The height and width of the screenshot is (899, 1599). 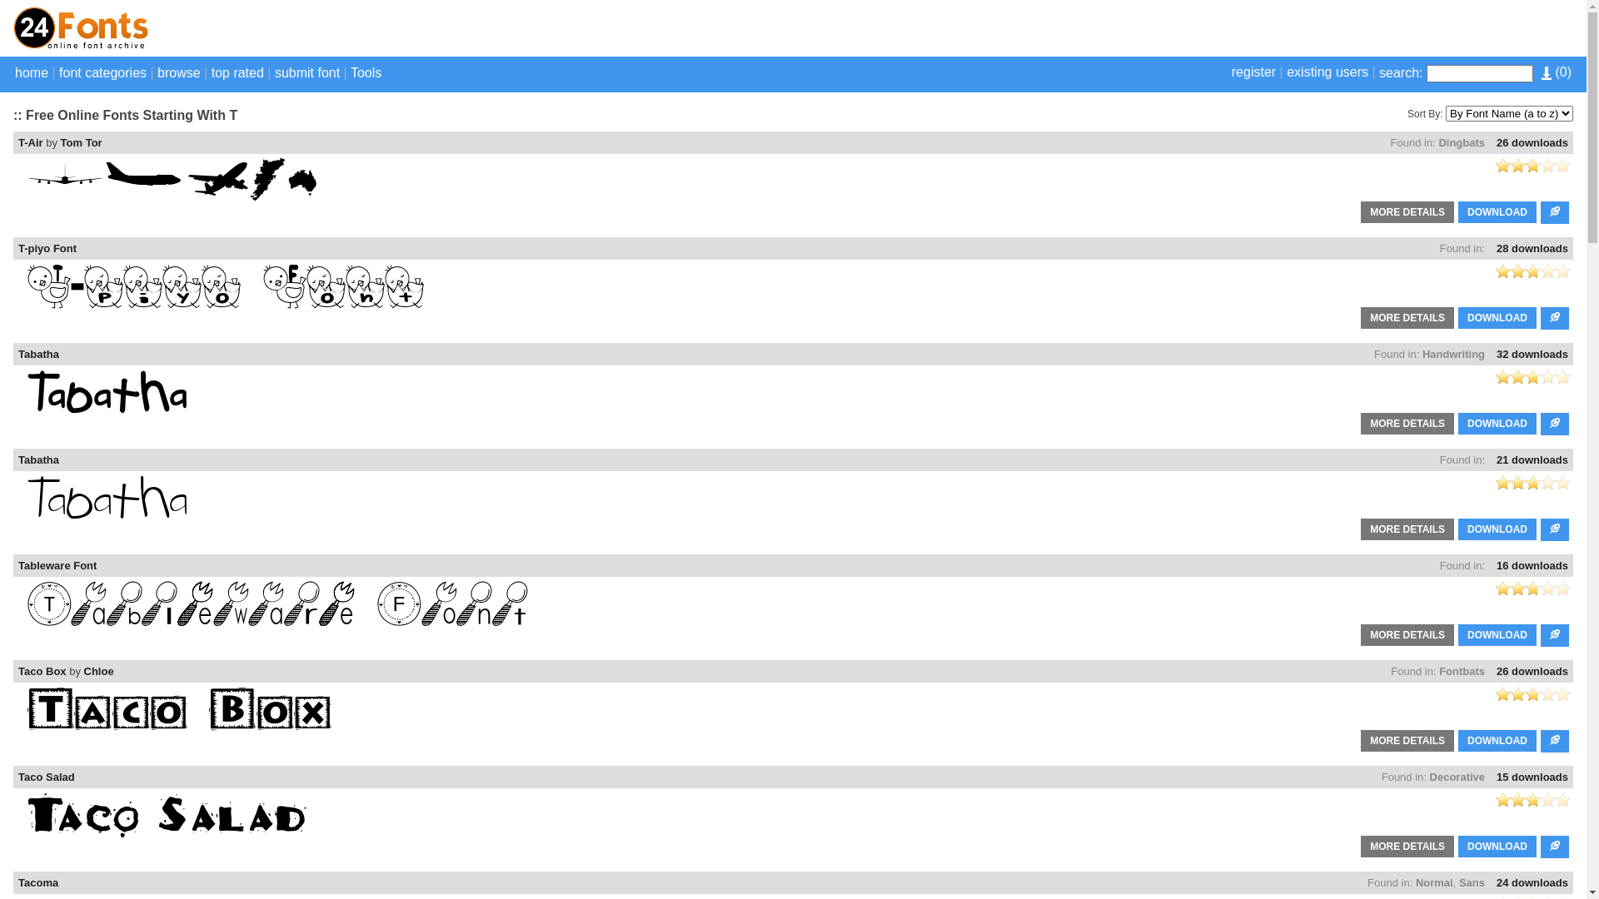 I want to click on Normal, so click(x=1434, y=882).